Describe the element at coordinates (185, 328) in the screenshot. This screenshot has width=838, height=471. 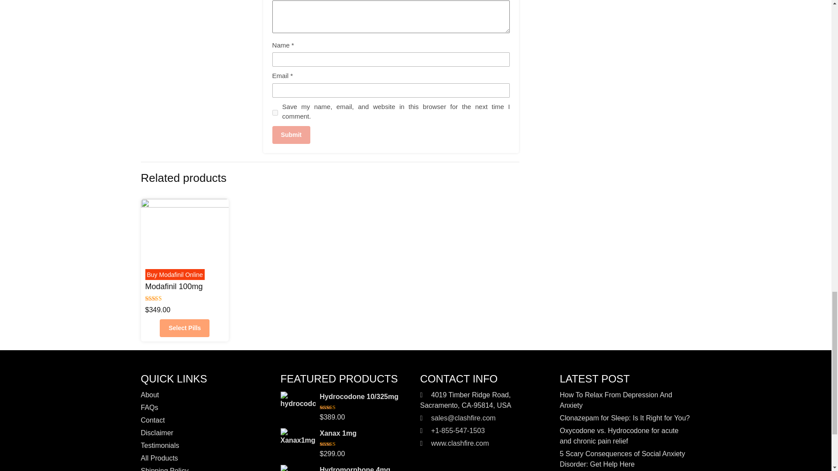
I see `Select Pills` at that location.